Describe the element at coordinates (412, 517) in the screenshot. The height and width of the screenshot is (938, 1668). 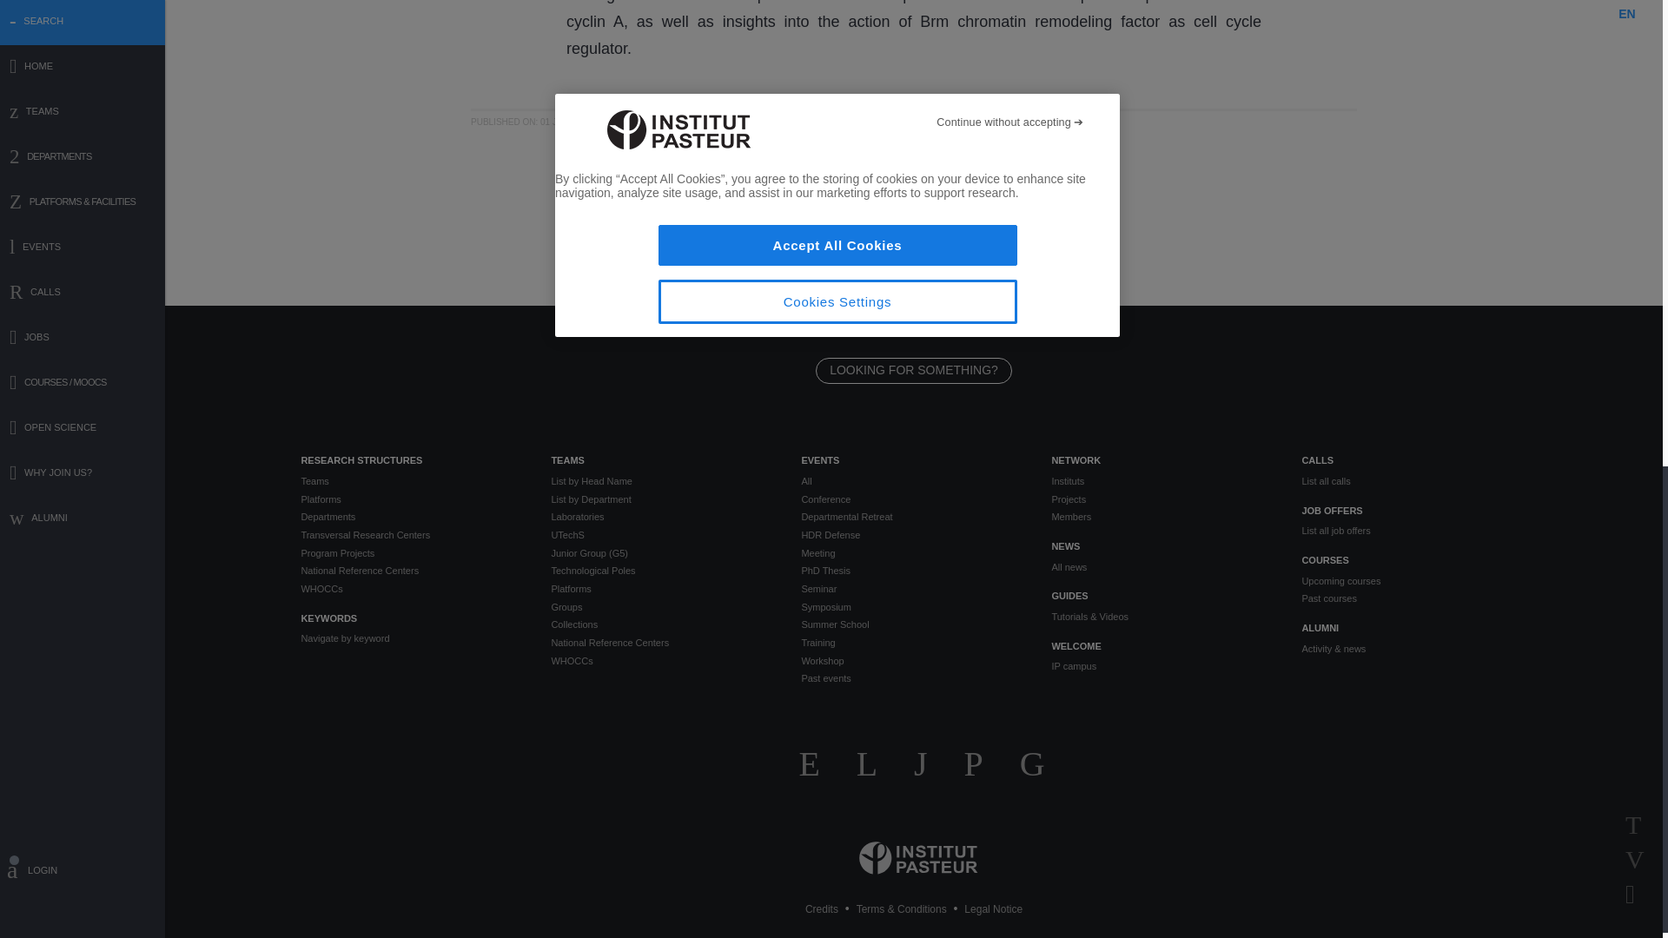
I see `Departments` at that location.